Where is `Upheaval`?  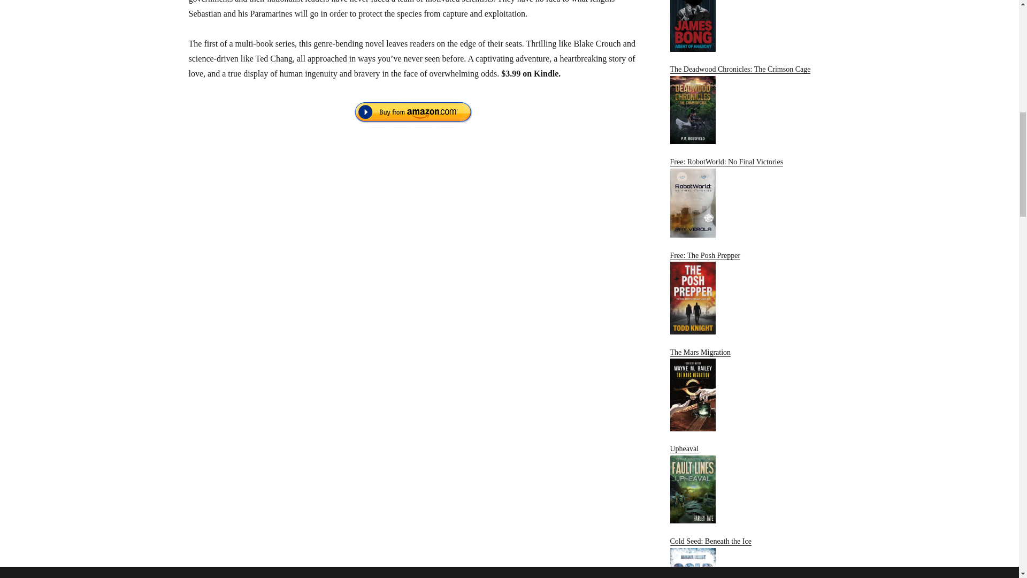
Upheaval is located at coordinates (749, 484).